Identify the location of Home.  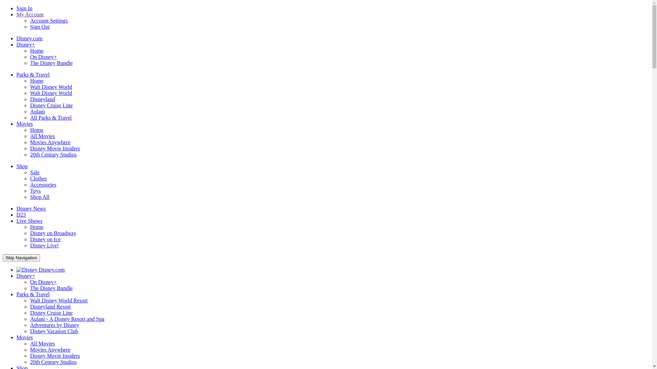
(37, 51).